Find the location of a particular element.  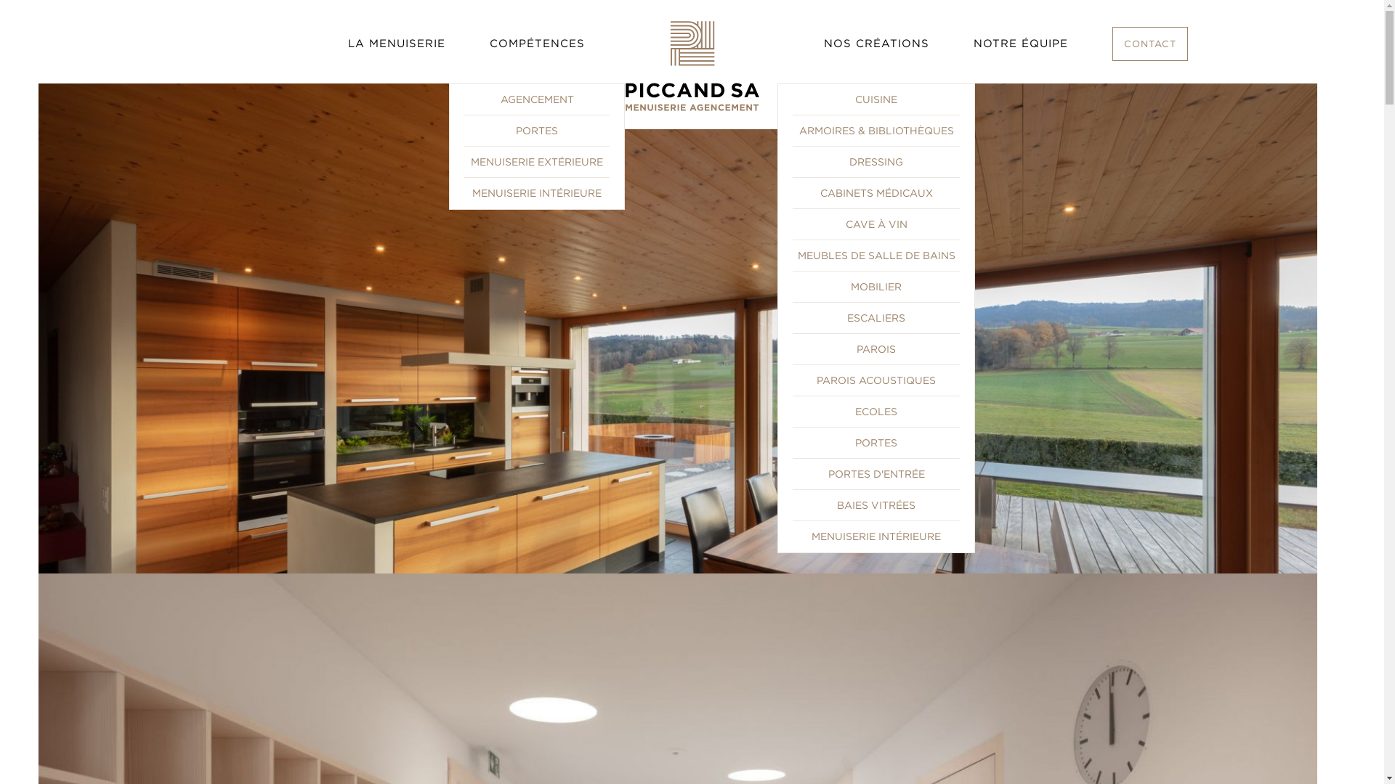

AGENCEMENT is located at coordinates (537, 99).